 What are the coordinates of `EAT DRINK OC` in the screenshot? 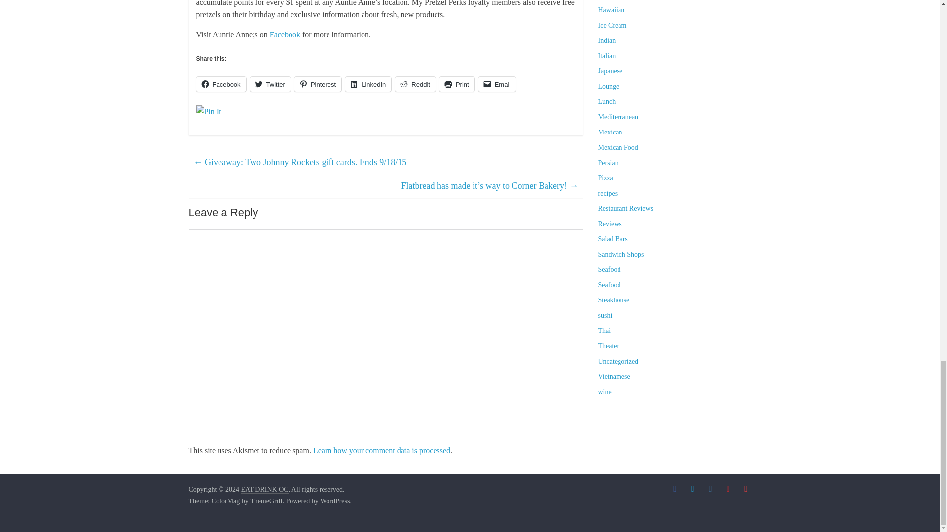 It's located at (264, 490).